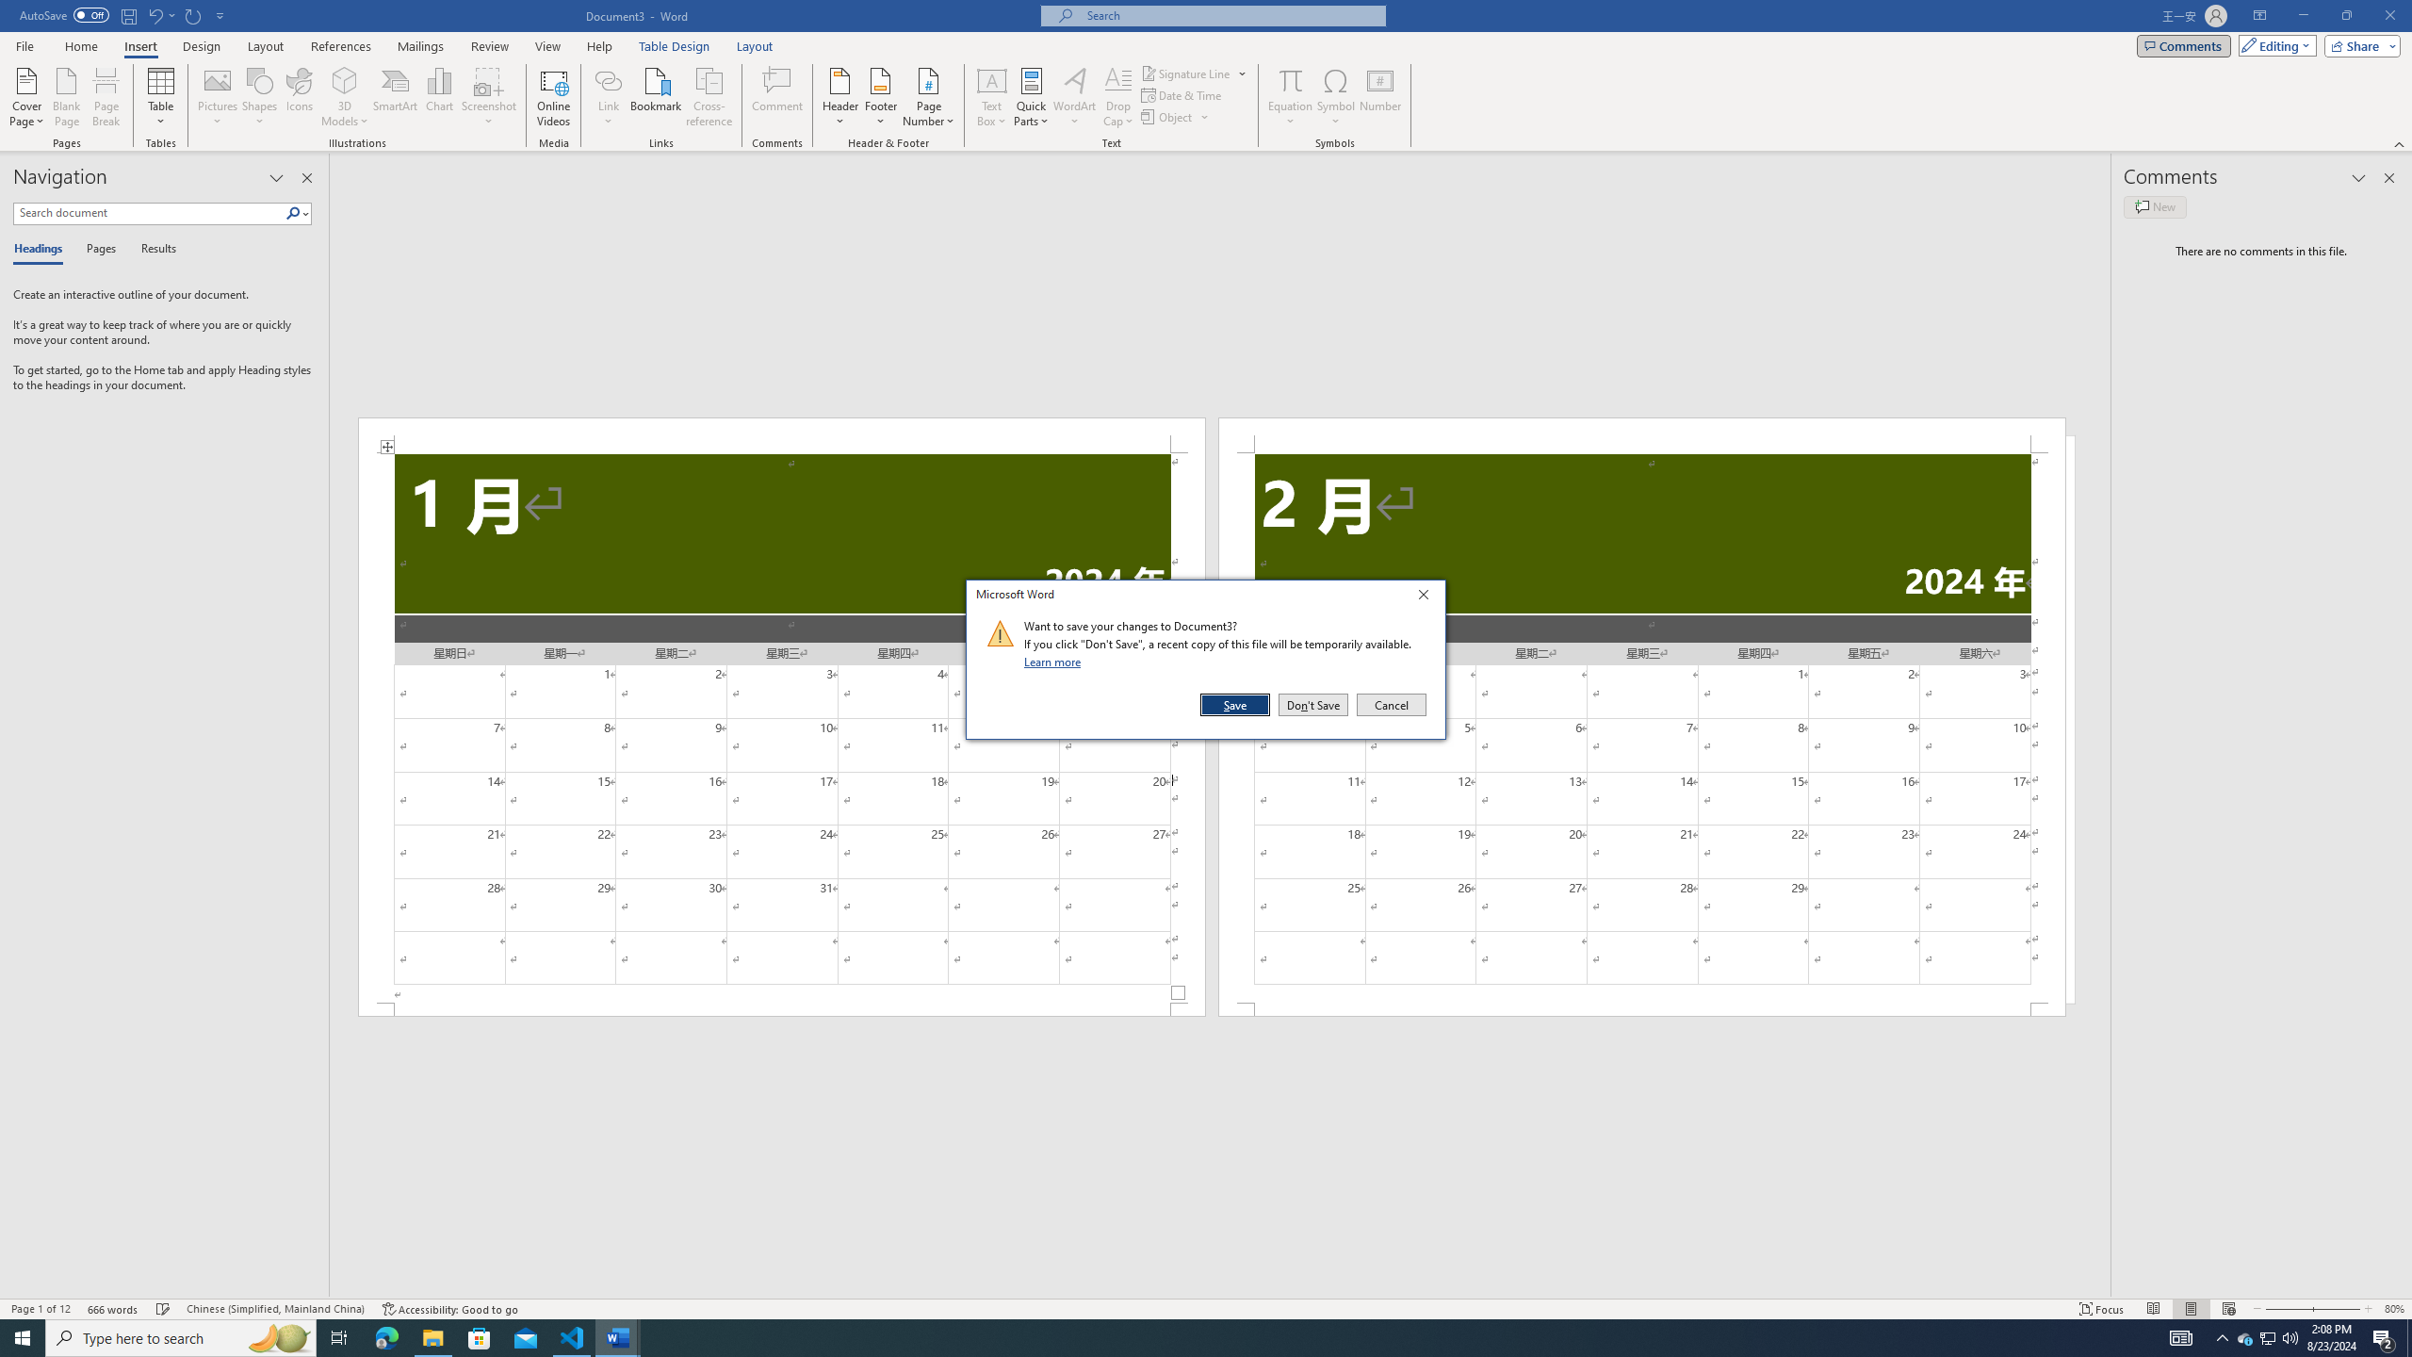 The image size is (2412, 1357). I want to click on Equation, so click(1291, 80).